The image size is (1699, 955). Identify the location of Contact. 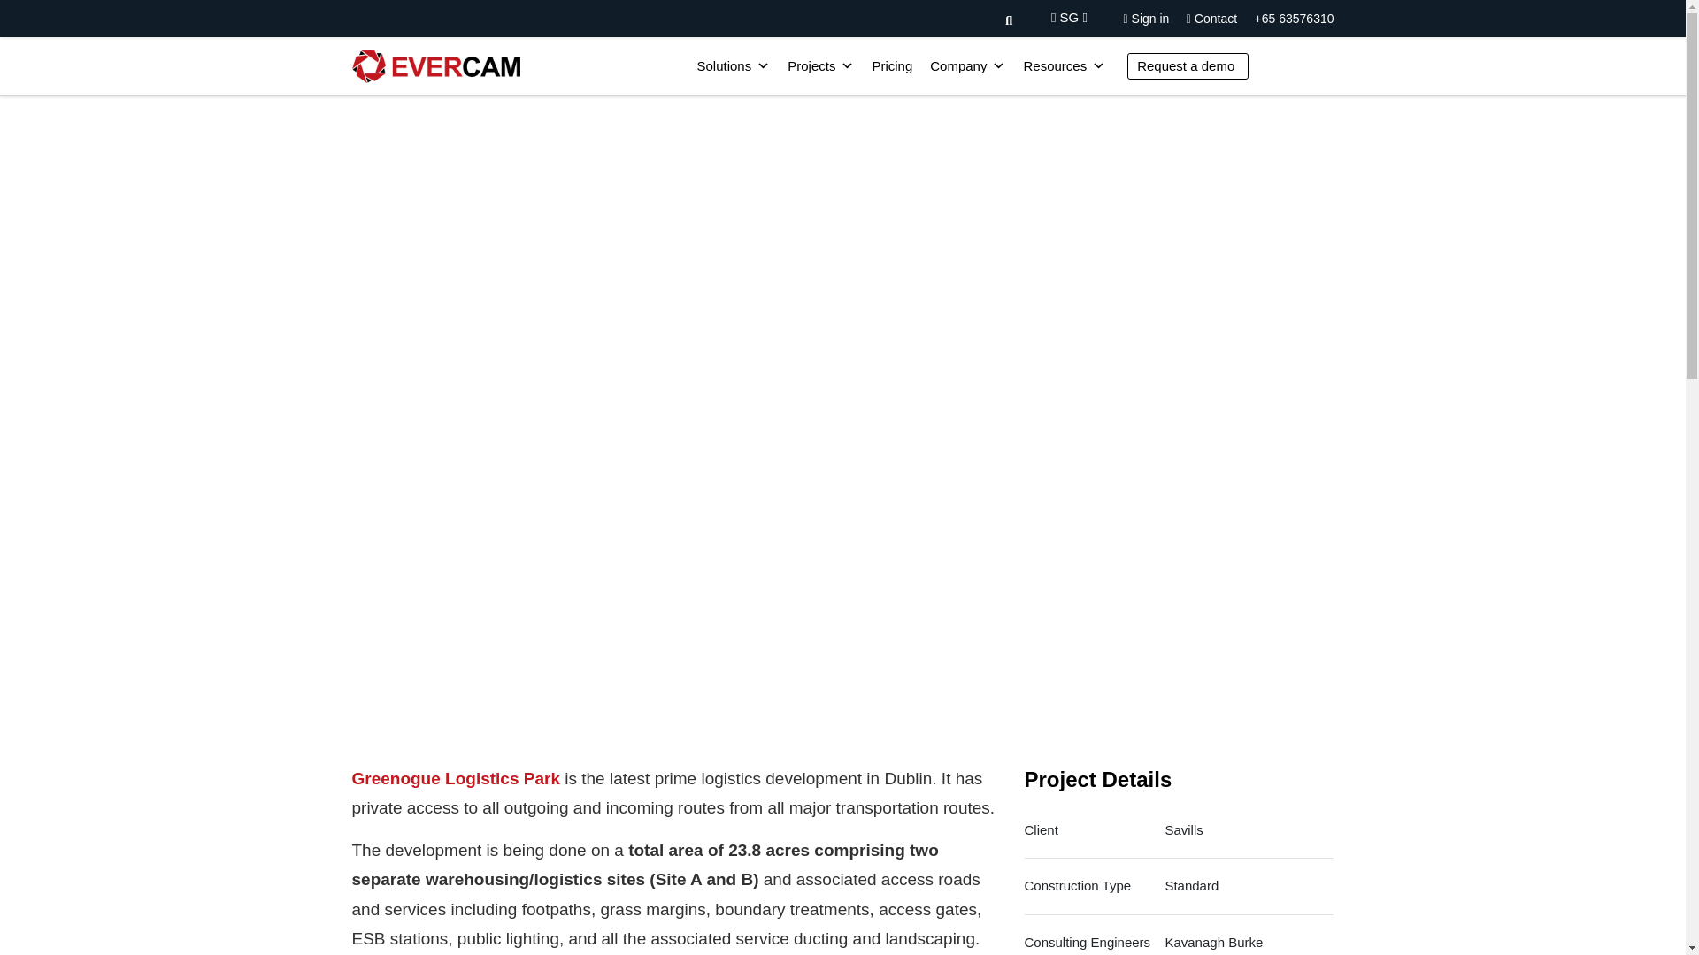
(1211, 18).